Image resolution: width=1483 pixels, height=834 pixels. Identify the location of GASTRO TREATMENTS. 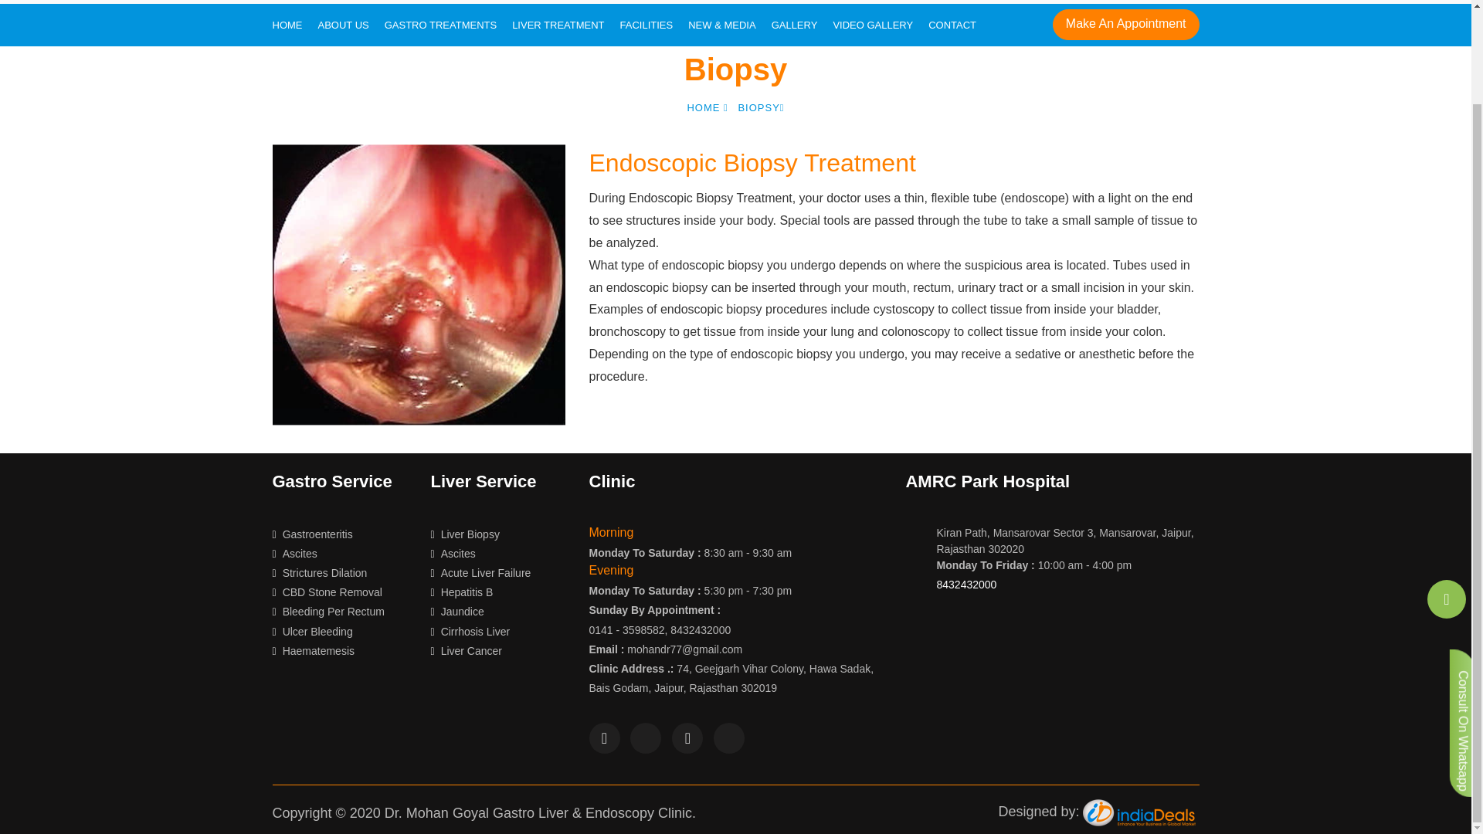
(440, 25).